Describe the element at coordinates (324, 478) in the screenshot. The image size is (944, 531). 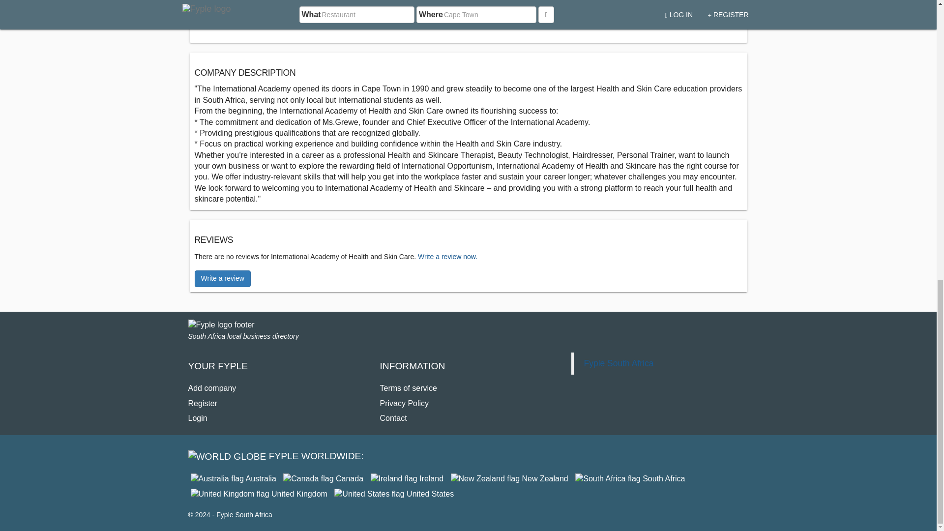
I see `Fyple Canada` at that location.